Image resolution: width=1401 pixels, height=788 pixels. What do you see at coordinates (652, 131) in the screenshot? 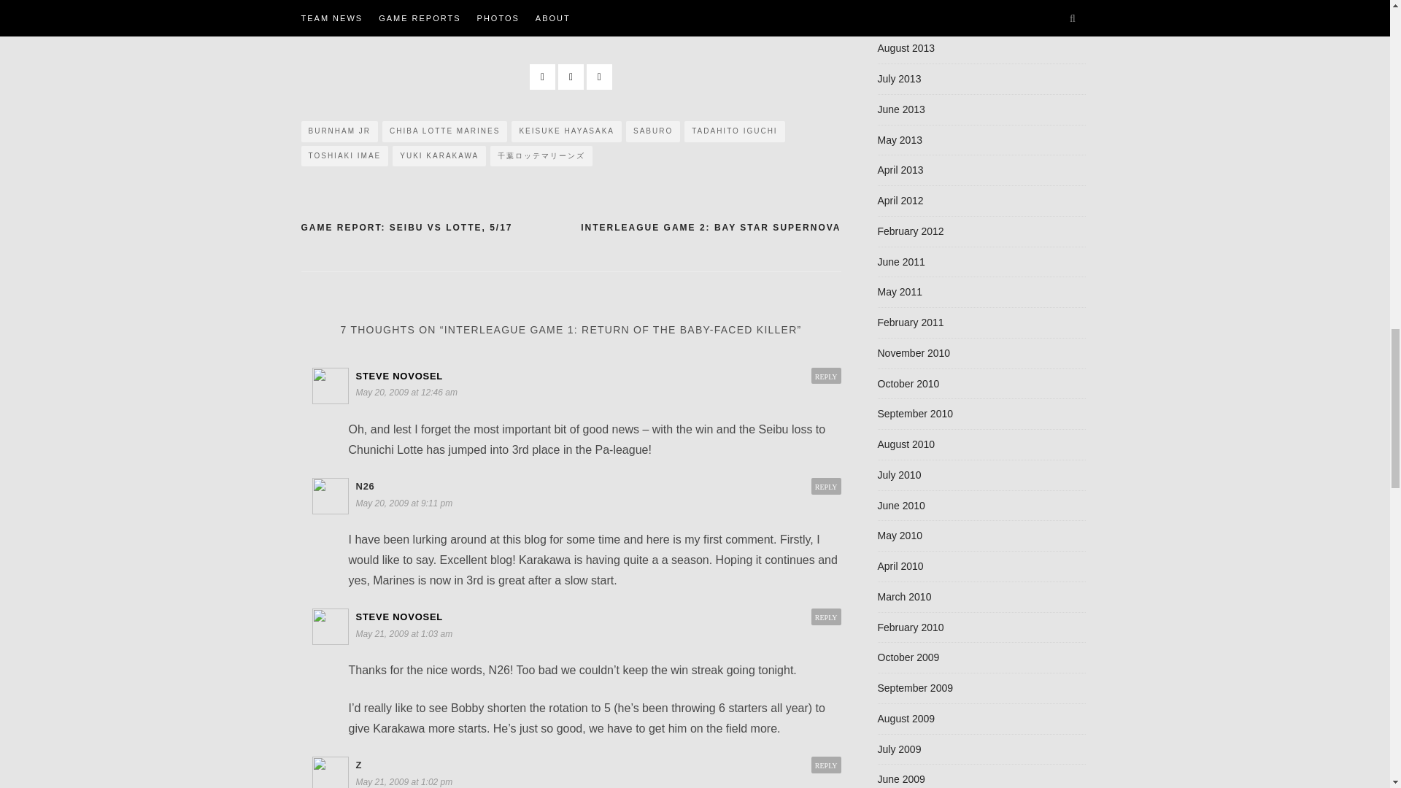
I see `SABURO` at bounding box center [652, 131].